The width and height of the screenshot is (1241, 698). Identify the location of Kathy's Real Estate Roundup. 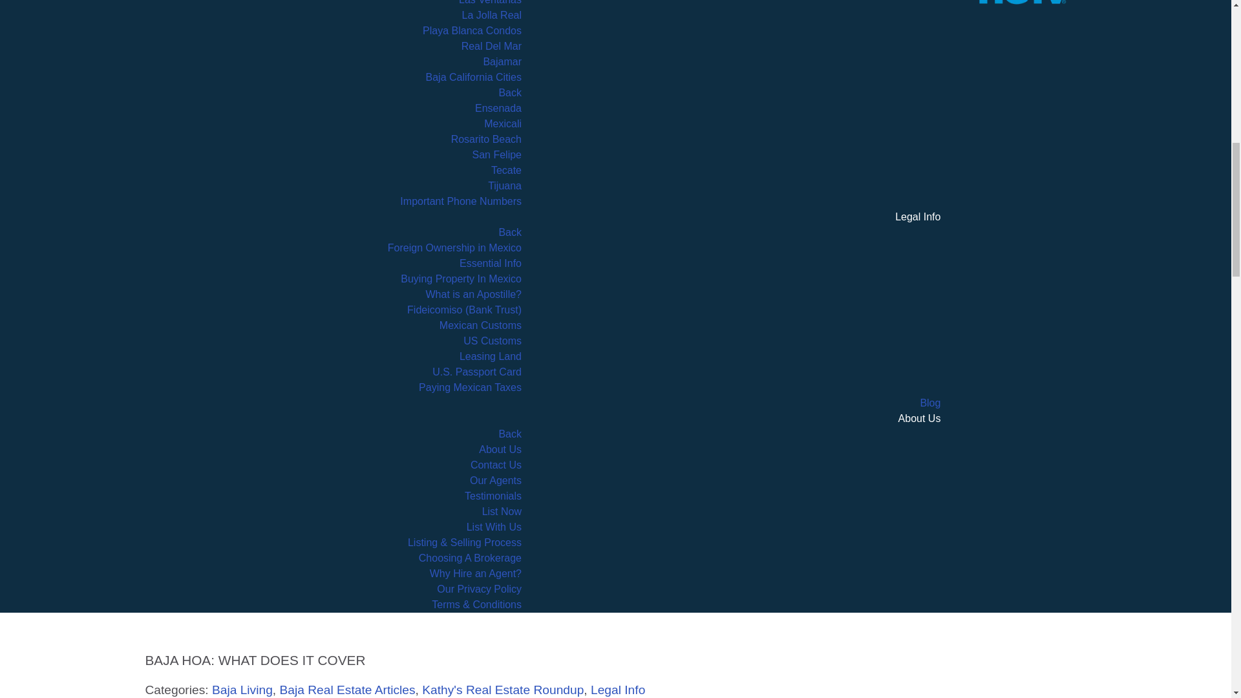
(502, 690).